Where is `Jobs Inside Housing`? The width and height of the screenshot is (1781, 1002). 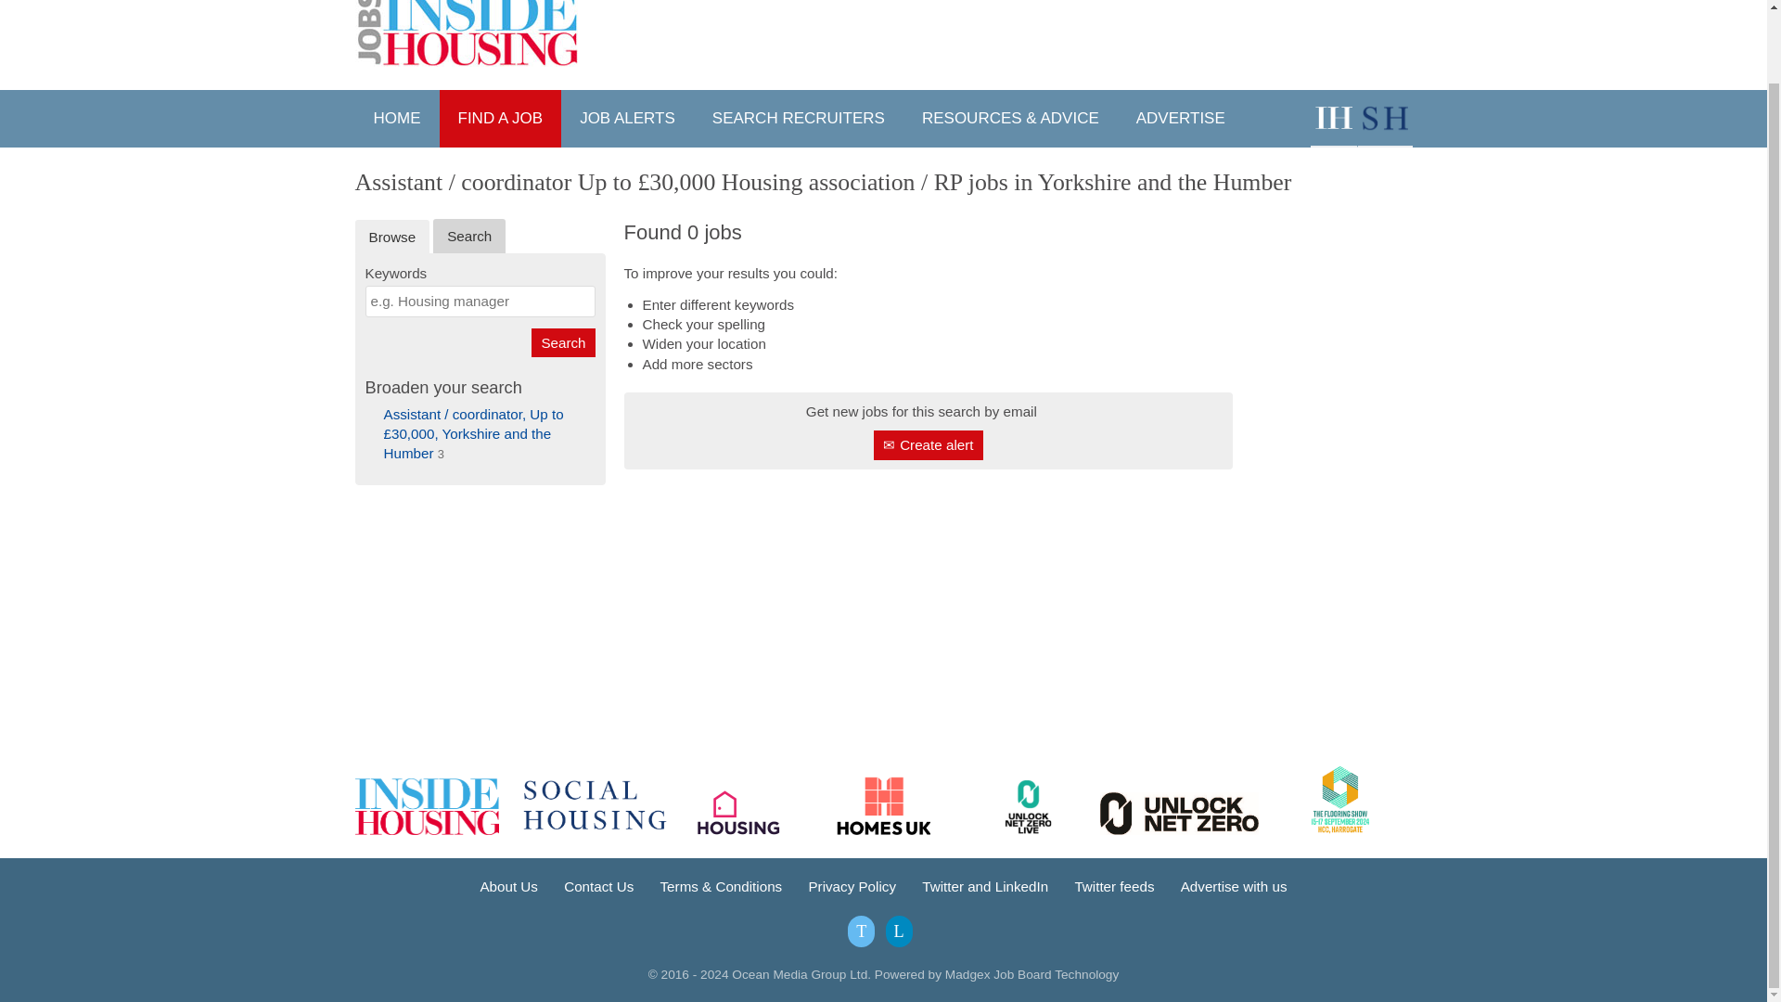 Jobs Inside Housing is located at coordinates (468, 33).